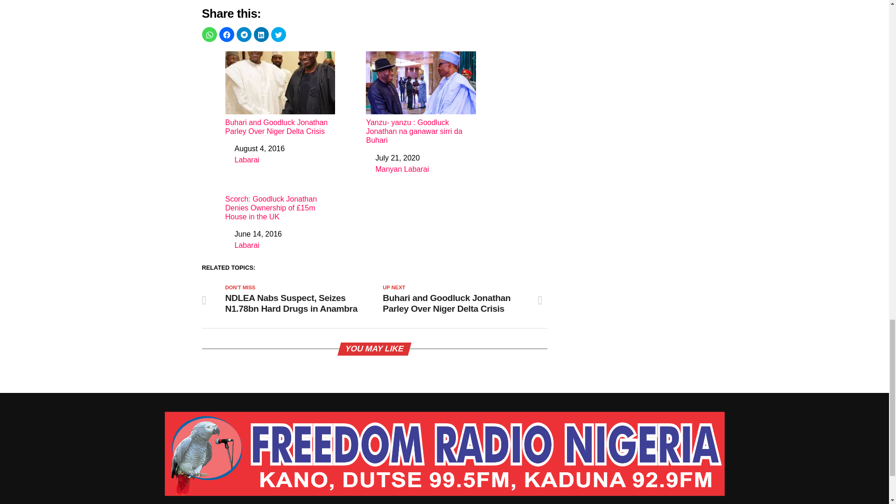 The image size is (896, 504). I want to click on Labarai, so click(246, 160).